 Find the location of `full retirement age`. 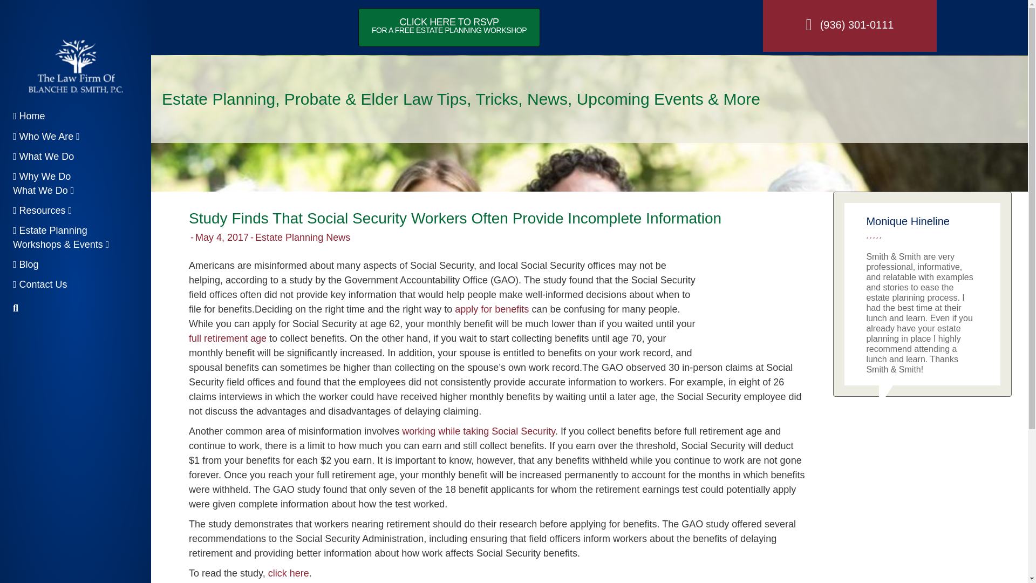

full retirement age is located at coordinates (752, 307).